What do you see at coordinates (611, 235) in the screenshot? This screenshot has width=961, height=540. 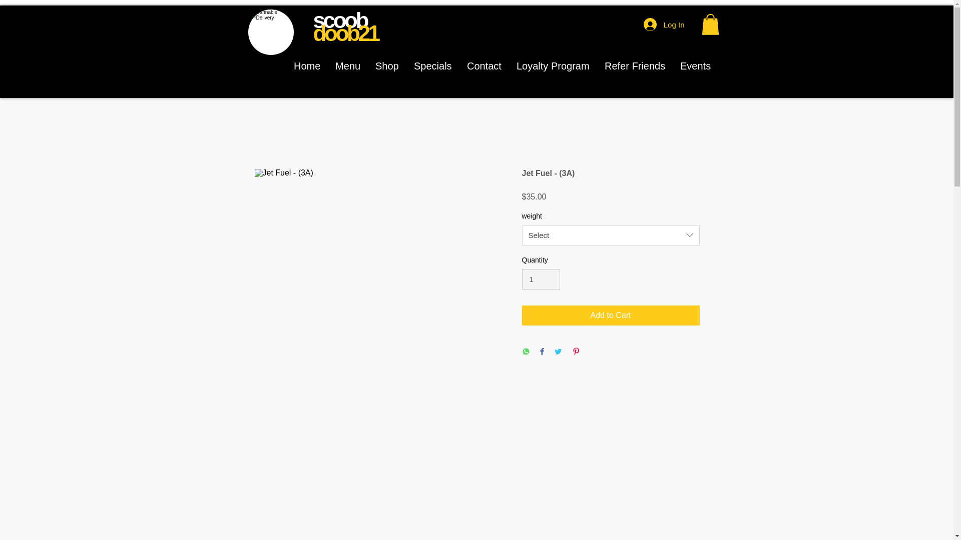 I see `Select` at bounding box center [611, 235].